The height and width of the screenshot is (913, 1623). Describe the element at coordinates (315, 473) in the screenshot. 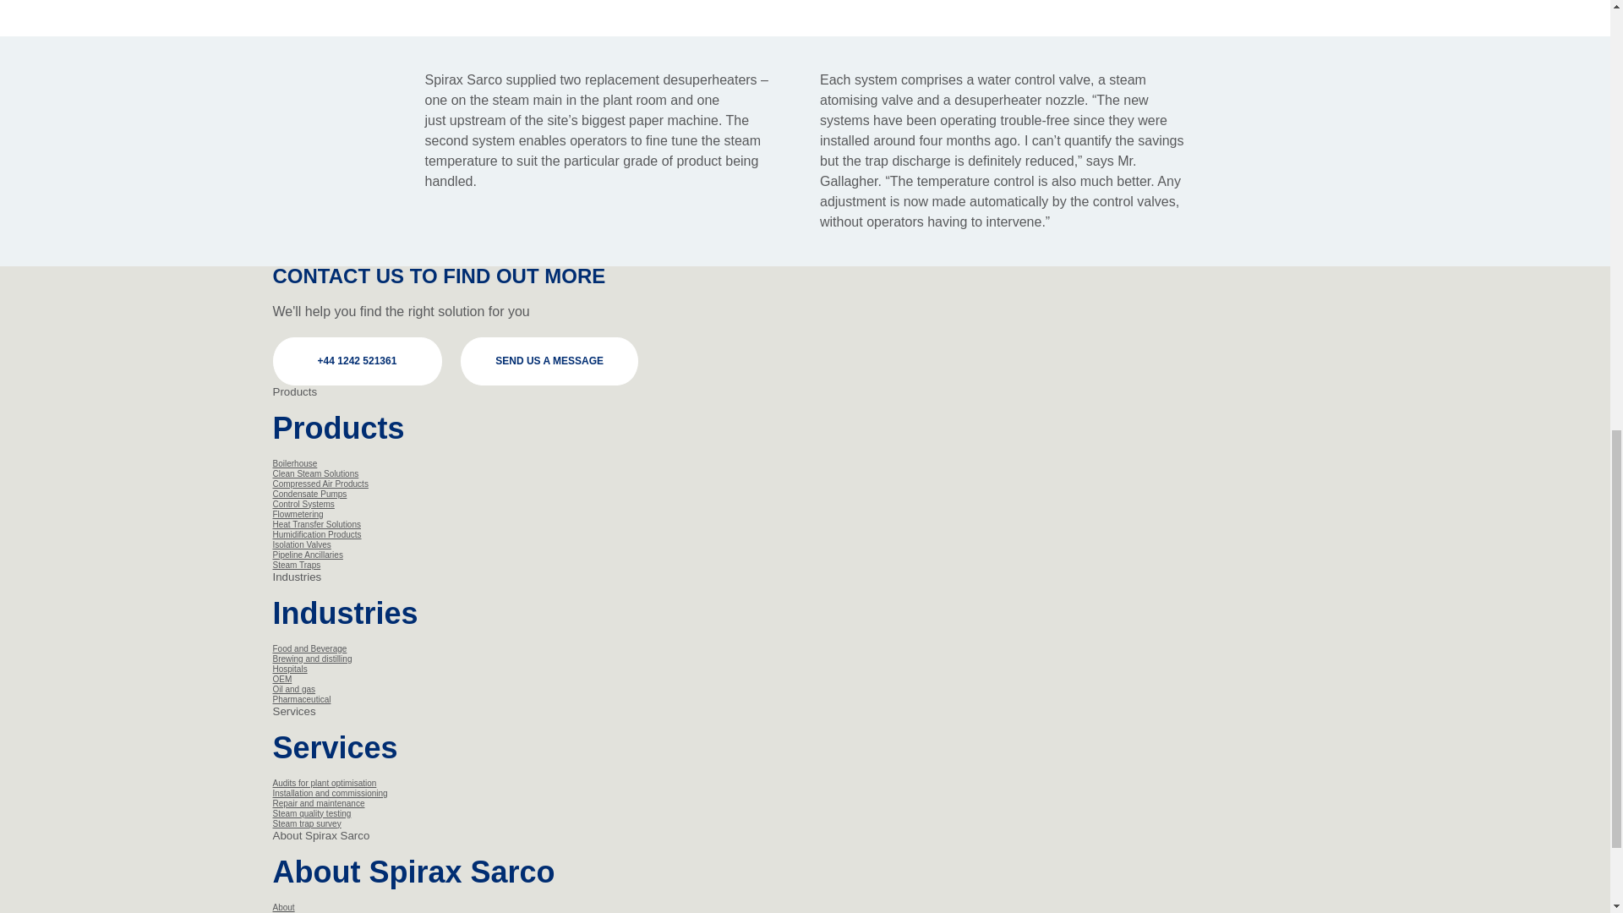

I see `Clean Steam Solutions` at that location.